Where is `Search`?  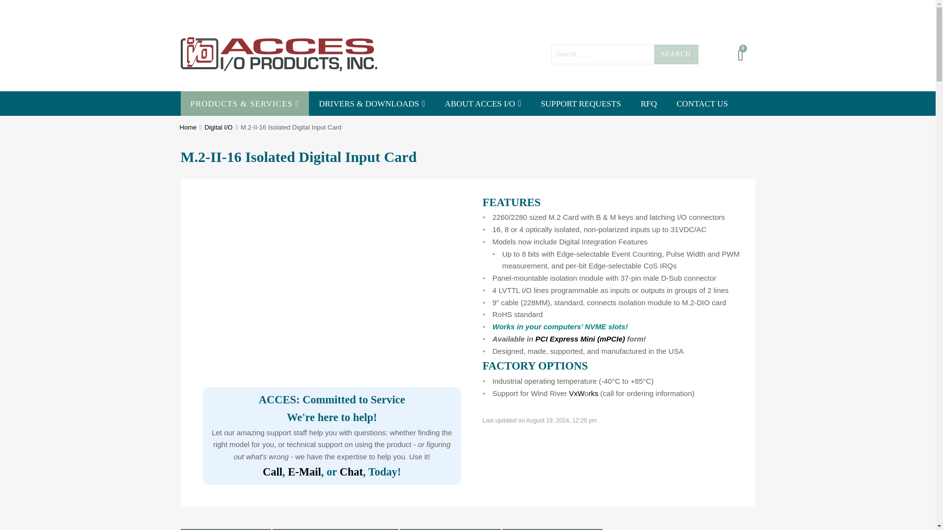
Search is located at coordinates (676, 54).